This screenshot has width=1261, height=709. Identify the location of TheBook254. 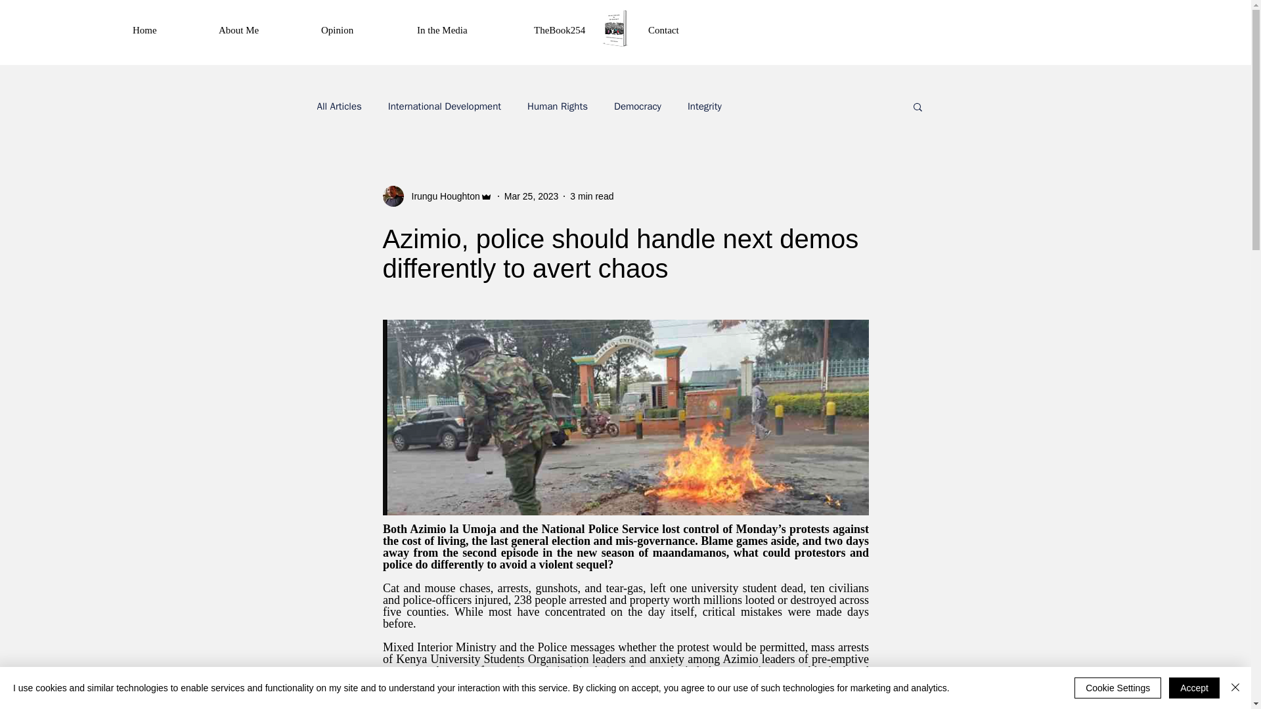
(581, 30).